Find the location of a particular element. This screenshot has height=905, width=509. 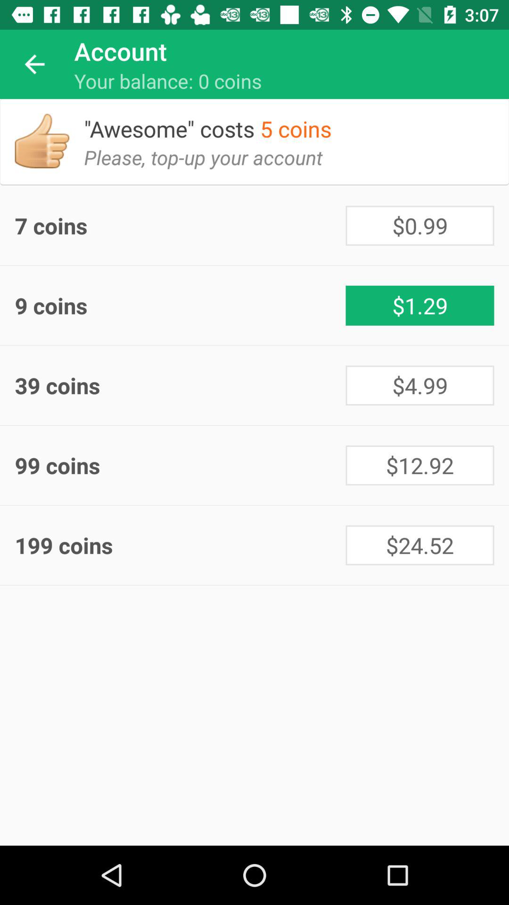

press the item next to the $4.99 is located at coordinates (180, 386).